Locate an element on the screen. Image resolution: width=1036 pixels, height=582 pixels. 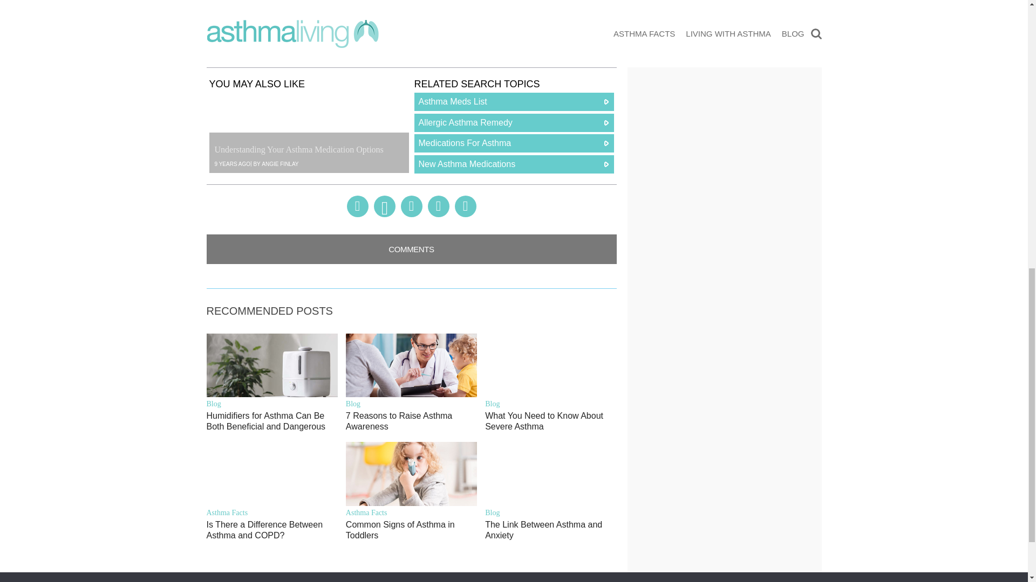
Blog is located at coordinates (550, 404).